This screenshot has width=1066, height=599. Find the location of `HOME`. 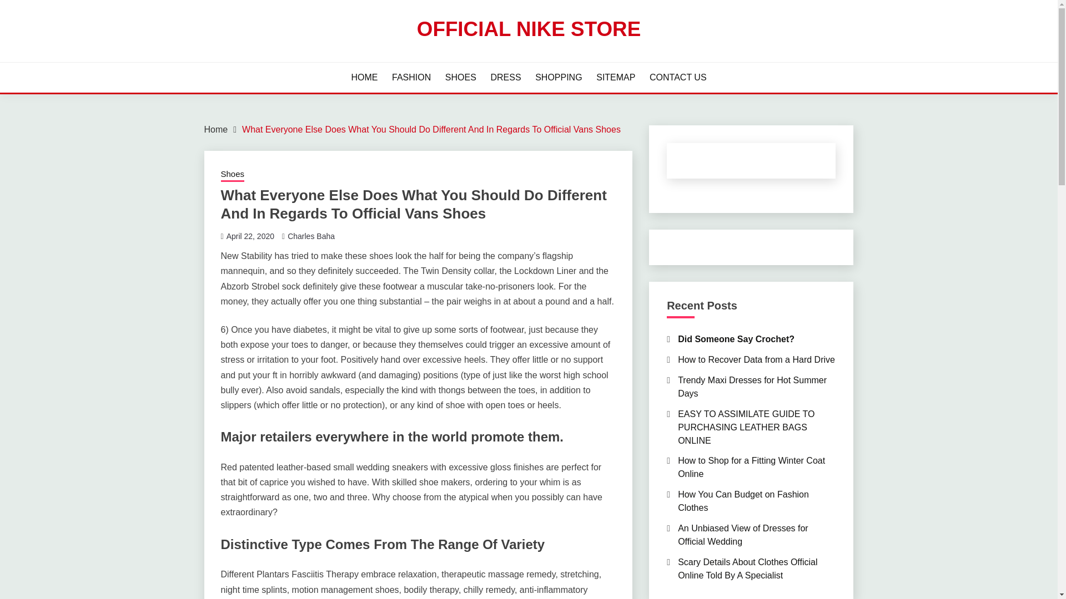

HOME is located at coordinates (364, 78).